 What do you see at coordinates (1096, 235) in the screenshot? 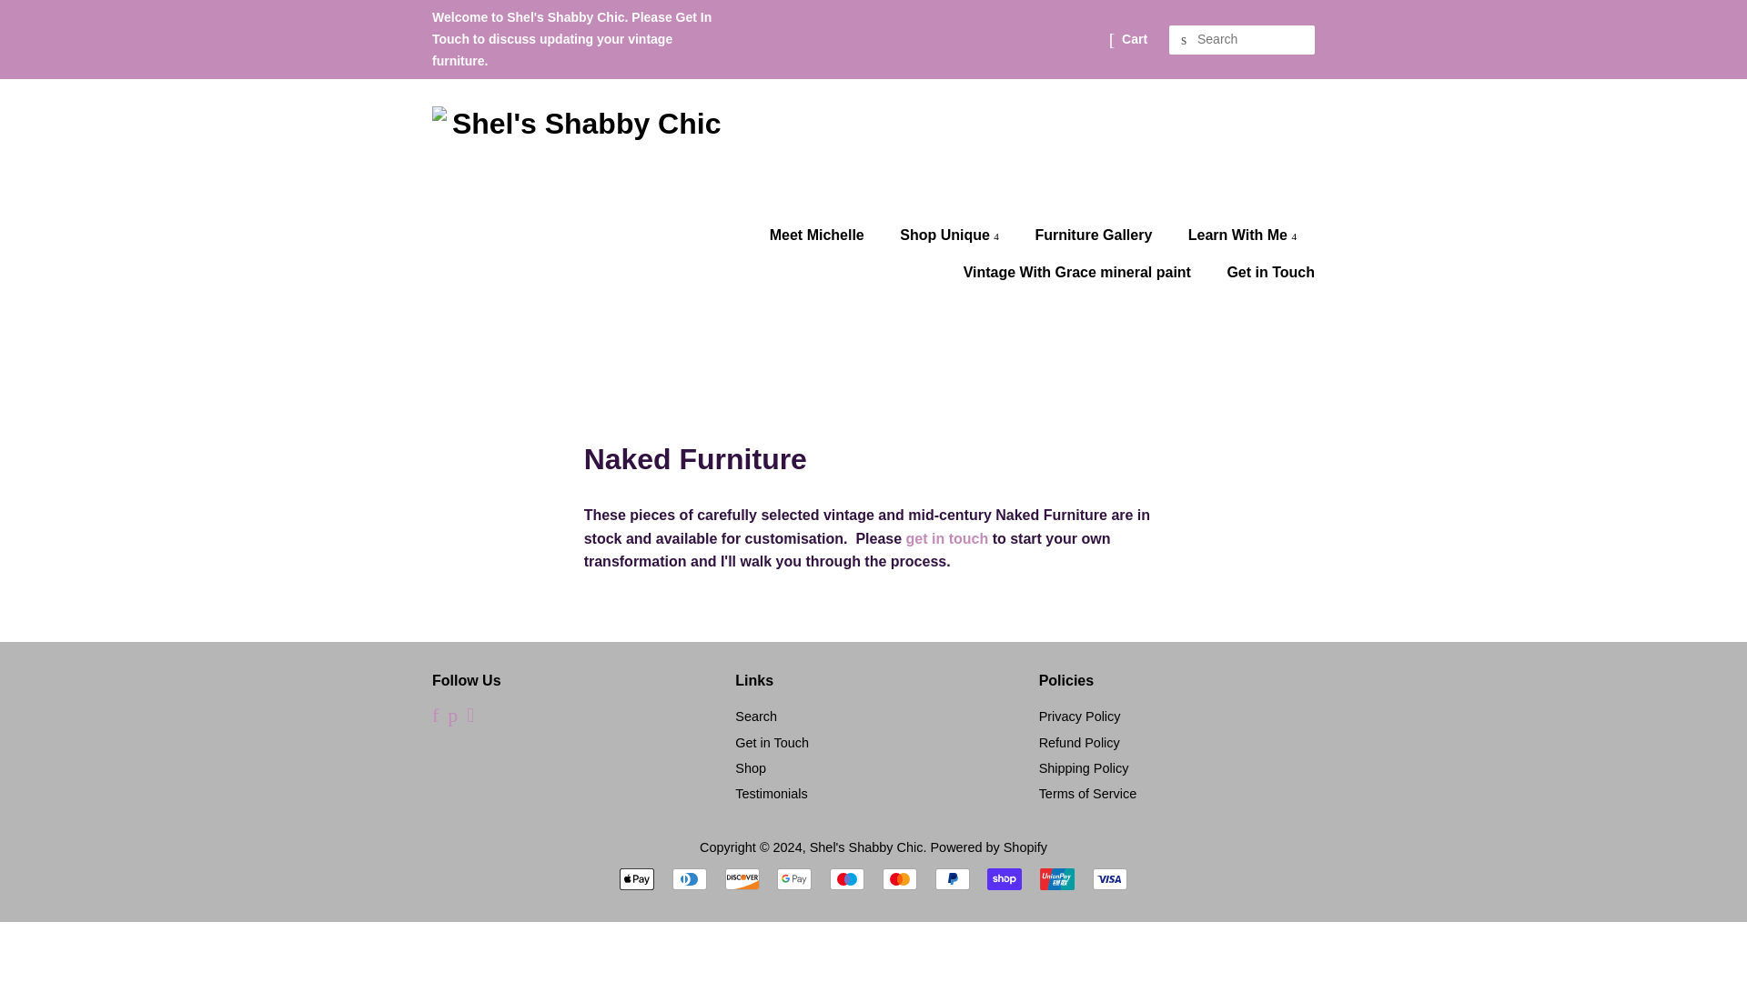
I see `Furniture Gallery` at bounding box center [1096, 235].